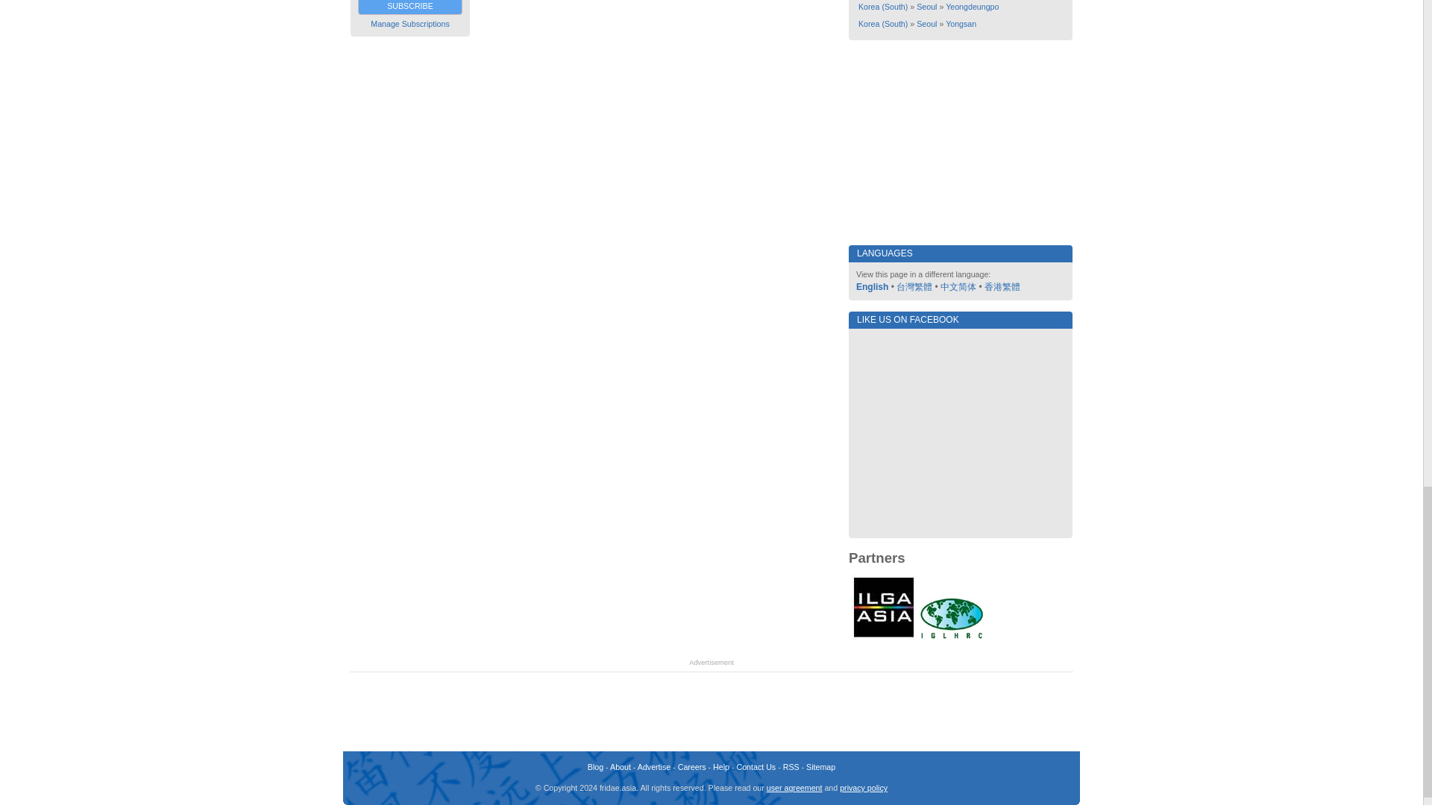  What do you see at coordinates (952, 637) in the screenshot?
I see `IGLHRC - Fridae Partner for LGBT rights in Asia` at bounding box center [952, 637].